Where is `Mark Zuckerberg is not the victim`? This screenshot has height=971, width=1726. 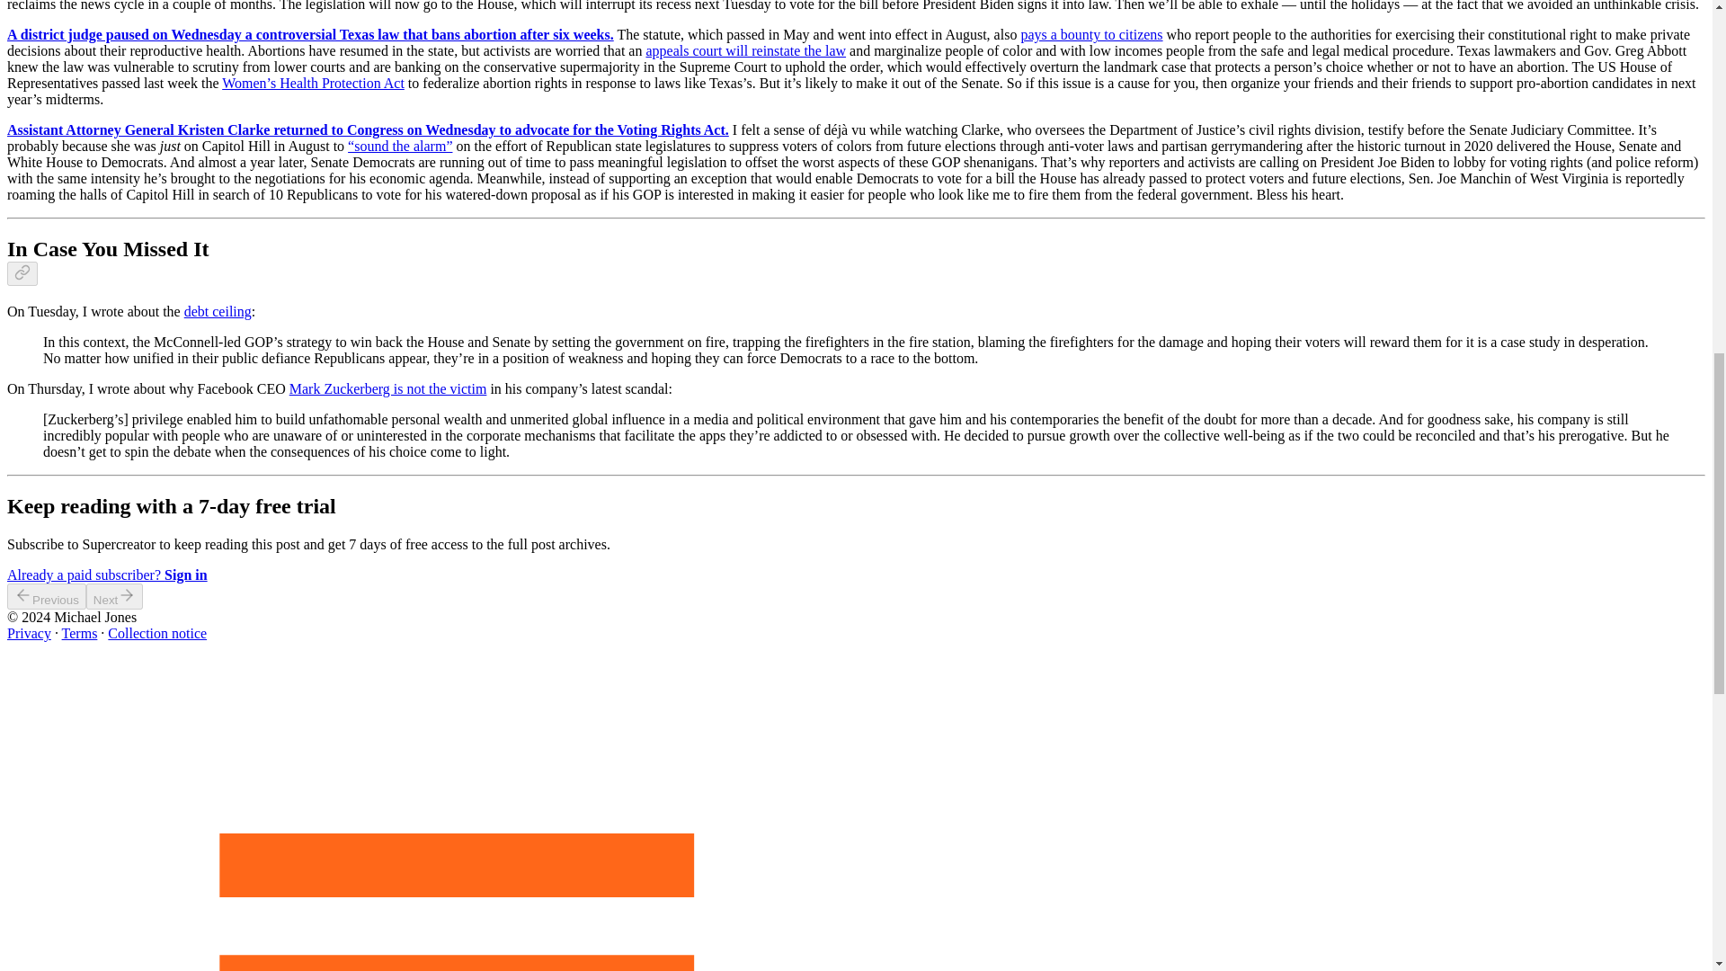
Mark Zuckerberg is not the victim is located at coordinates (388, 388).